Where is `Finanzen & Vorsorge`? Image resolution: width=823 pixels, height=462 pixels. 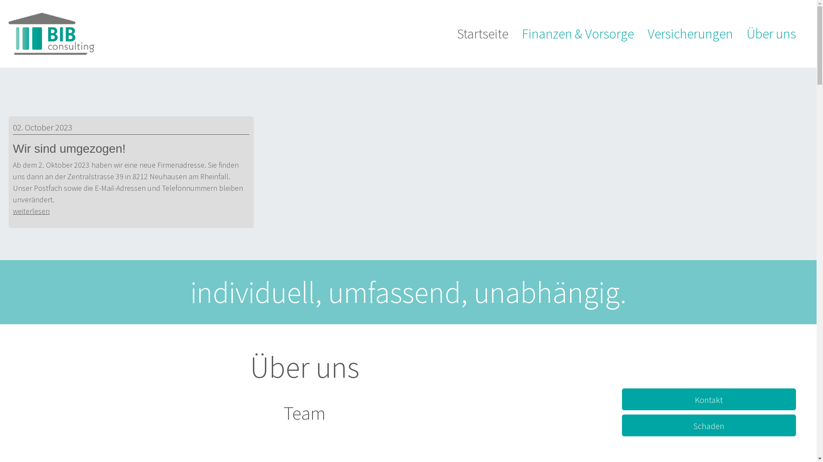 Finanzen & Vorsorge is located at coordinates (578, 34).